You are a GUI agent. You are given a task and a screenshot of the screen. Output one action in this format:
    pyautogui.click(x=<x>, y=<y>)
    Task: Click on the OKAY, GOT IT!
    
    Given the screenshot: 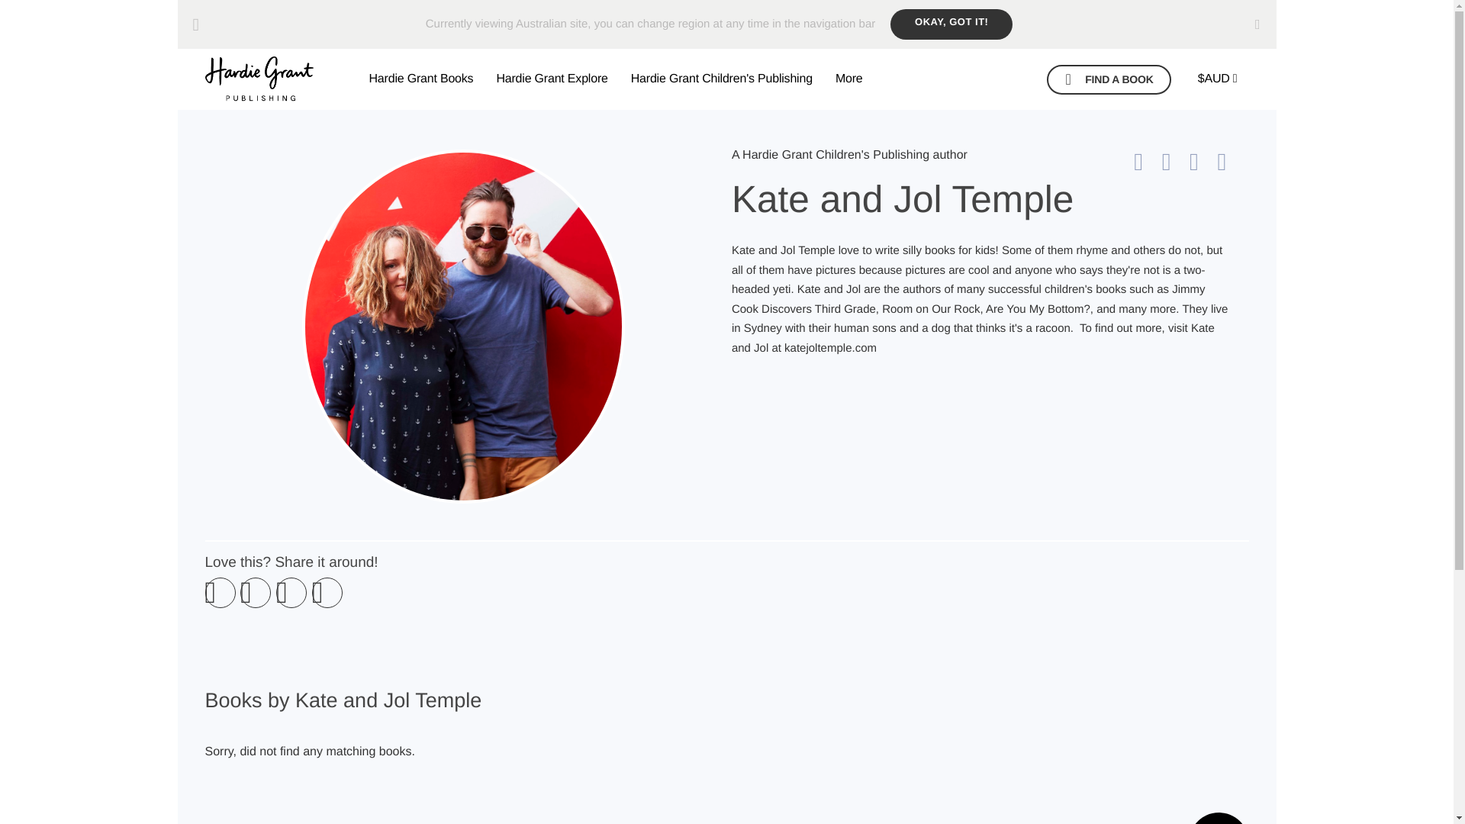 What is the action you would take?
    pyautogui.click(x=951, y=24)
    